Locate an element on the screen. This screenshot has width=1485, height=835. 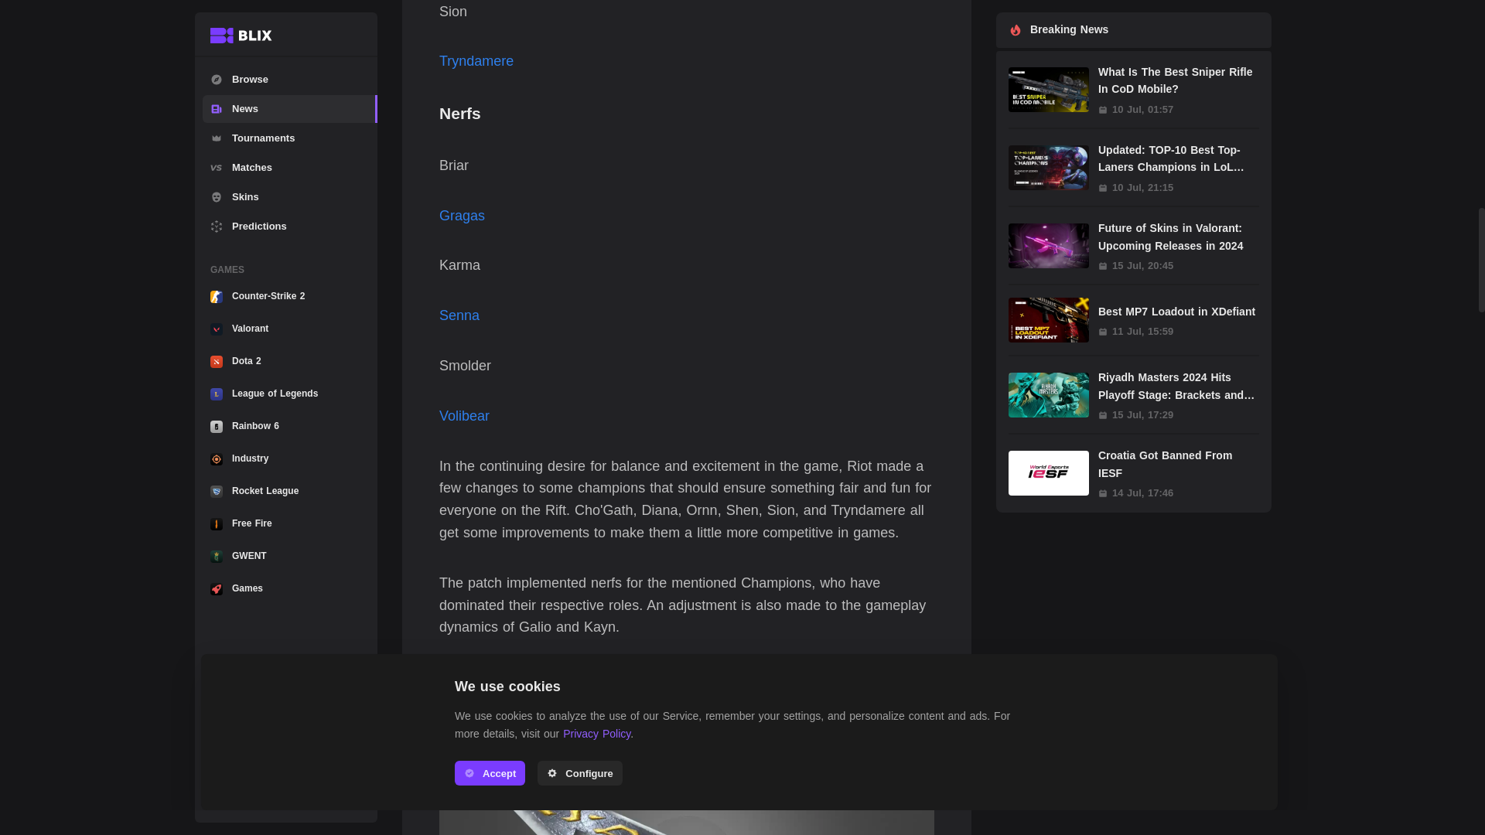
Senna is located at coordinates (459, 315).